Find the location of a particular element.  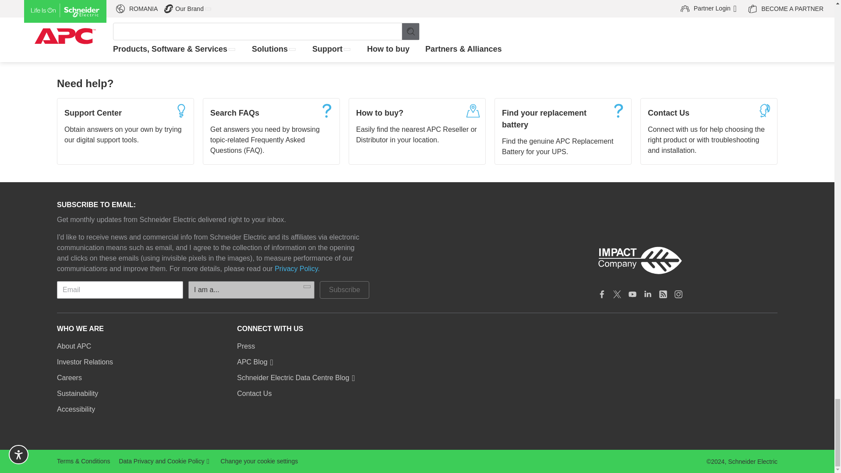

Careers is located at coordinates (69, 378).